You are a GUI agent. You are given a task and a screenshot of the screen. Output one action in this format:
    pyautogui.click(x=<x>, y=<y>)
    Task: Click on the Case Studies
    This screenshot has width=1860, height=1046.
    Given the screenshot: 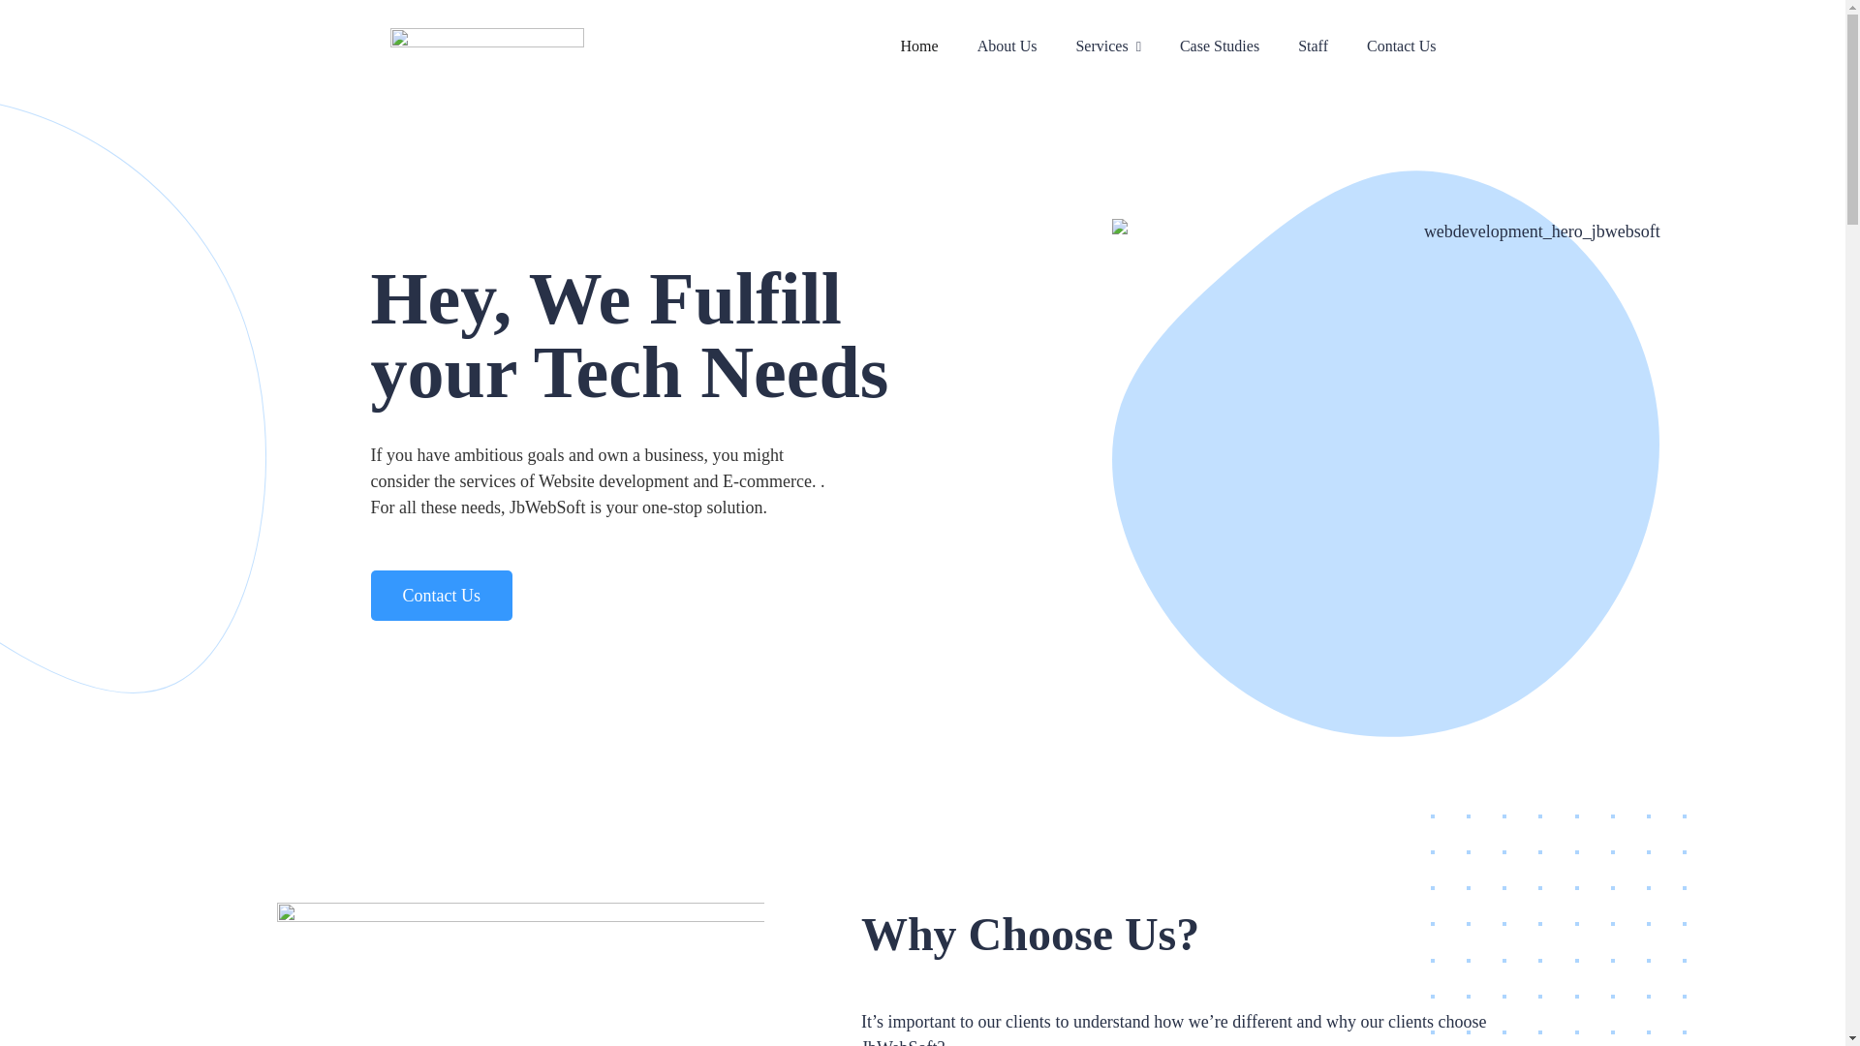 What is the action you would take?
    pyautogui.click(x=1219, y=46)
    